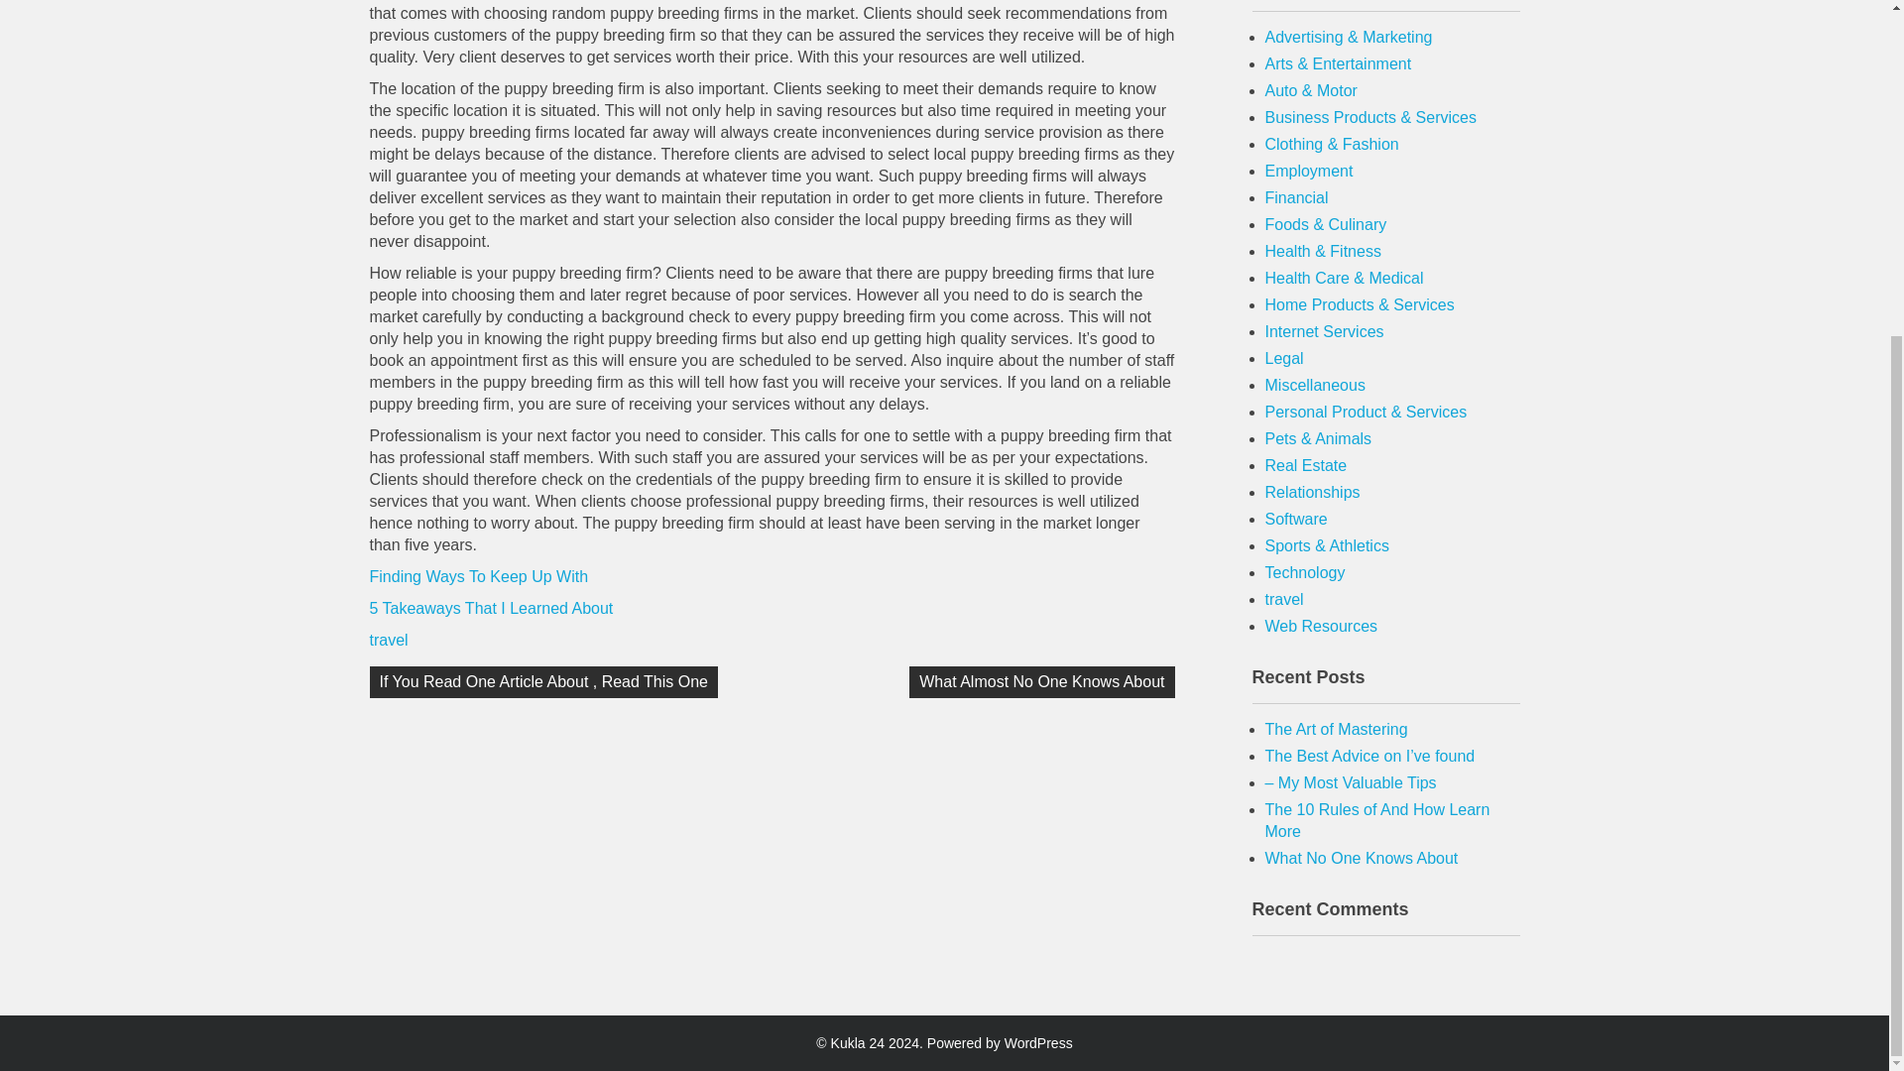 The image size is (1904, 1071). What do you see at coordinates (1325, 331) in the screenshot?
I see `Internet Services` at bounding box center [1325, 331].